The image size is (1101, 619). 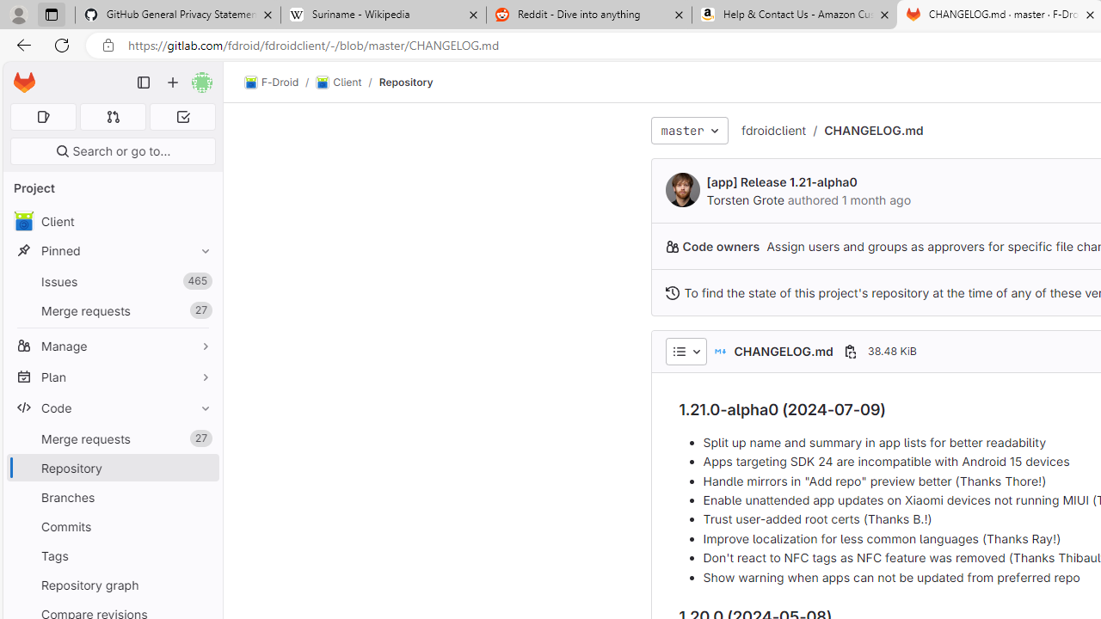 I want to click on Help & Contact Us - Amazon Customer Service, so click(x=795, y=15).